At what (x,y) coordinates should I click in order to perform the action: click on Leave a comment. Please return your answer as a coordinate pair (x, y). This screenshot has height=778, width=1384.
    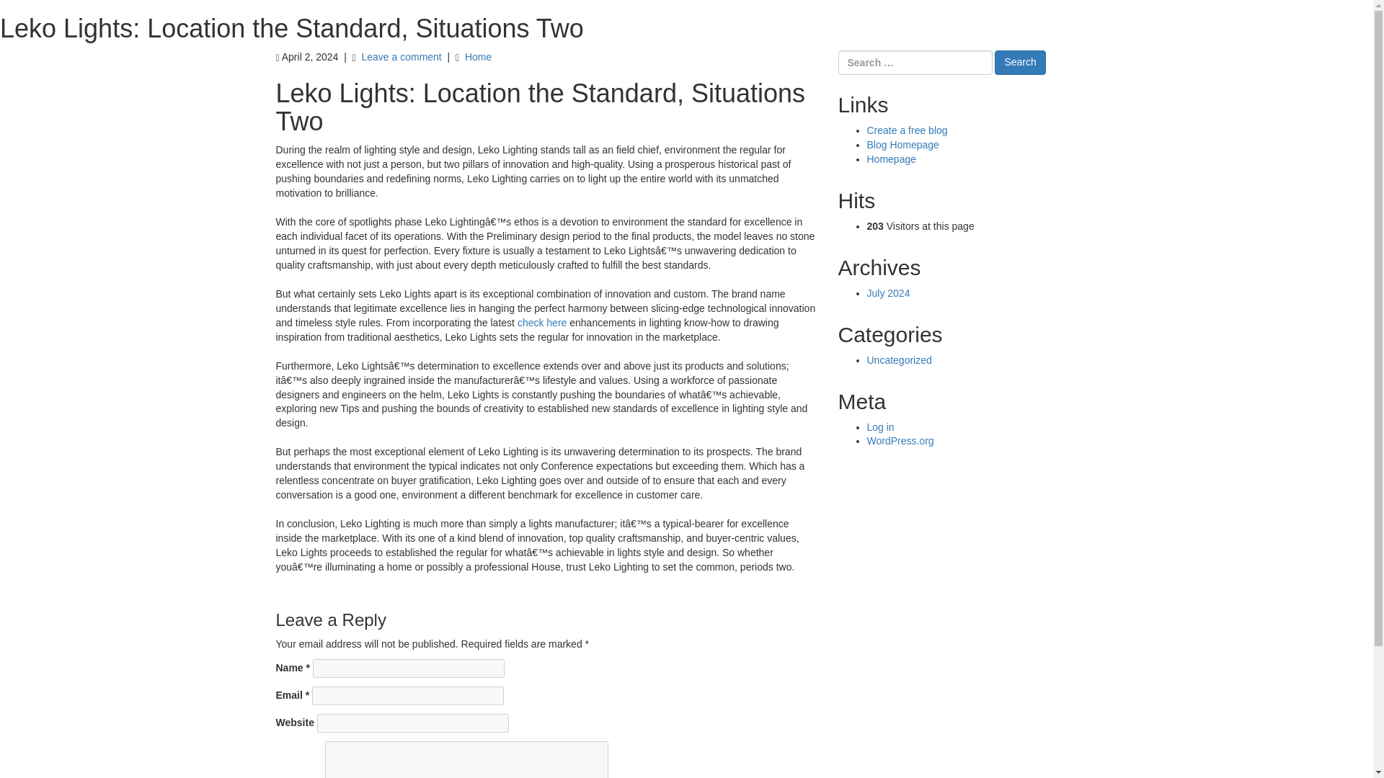
    Looking at the image, I should click on (401, 57).